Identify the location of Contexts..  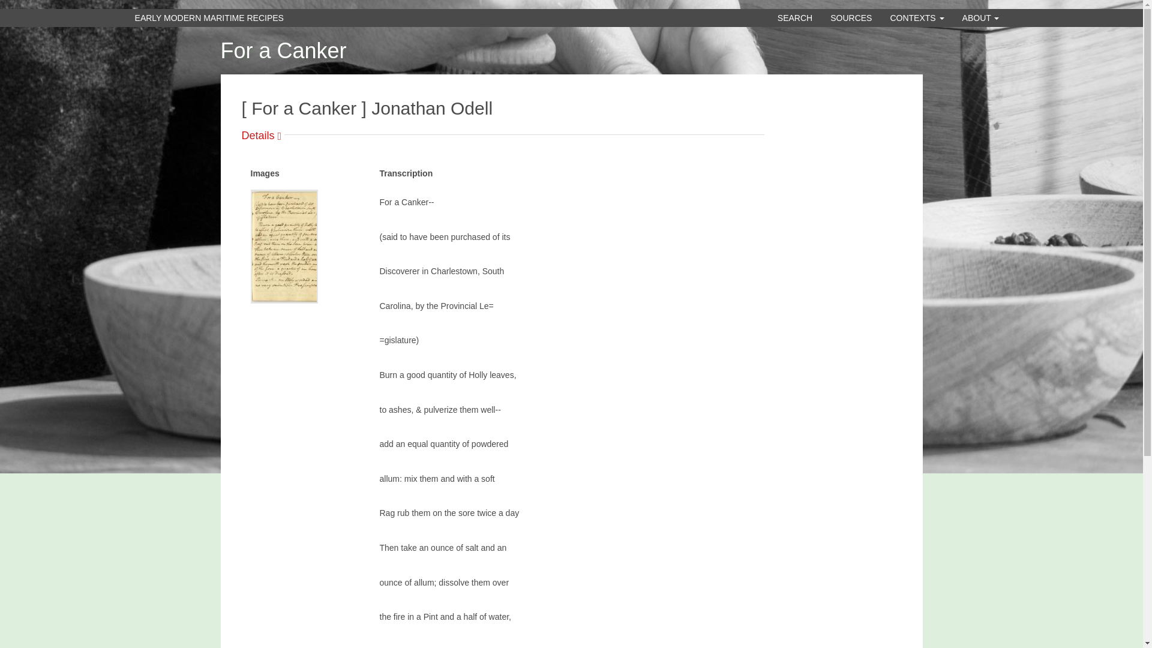
(917, 18).